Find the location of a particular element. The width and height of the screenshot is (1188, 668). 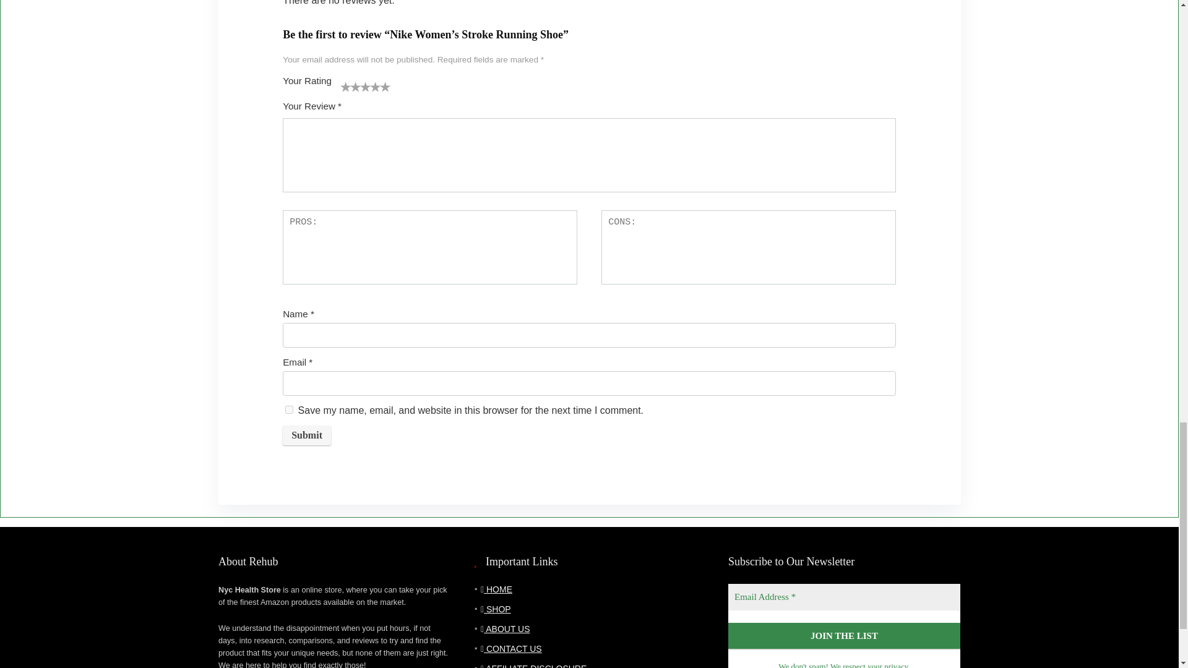

JOIN THE LIST is located at coordinates (844, 636).